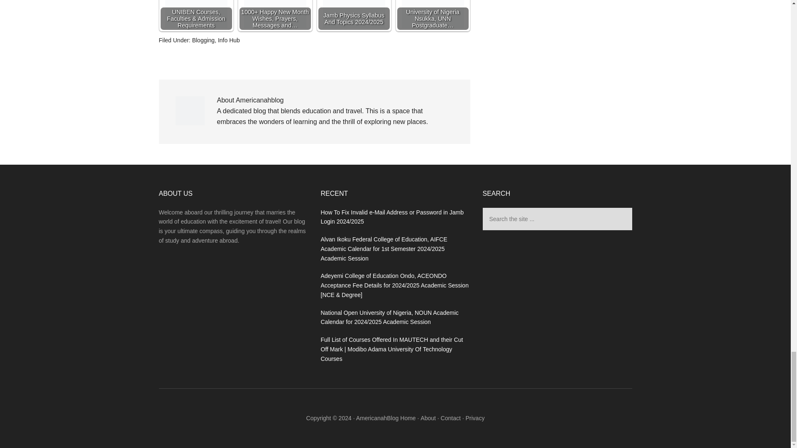 Image resolution: width=797 pixels, height=448 pixels. What do you see at coordinates (203, 40) in the screenshot?
I see `Blogging` at bounding box center [203, 40].